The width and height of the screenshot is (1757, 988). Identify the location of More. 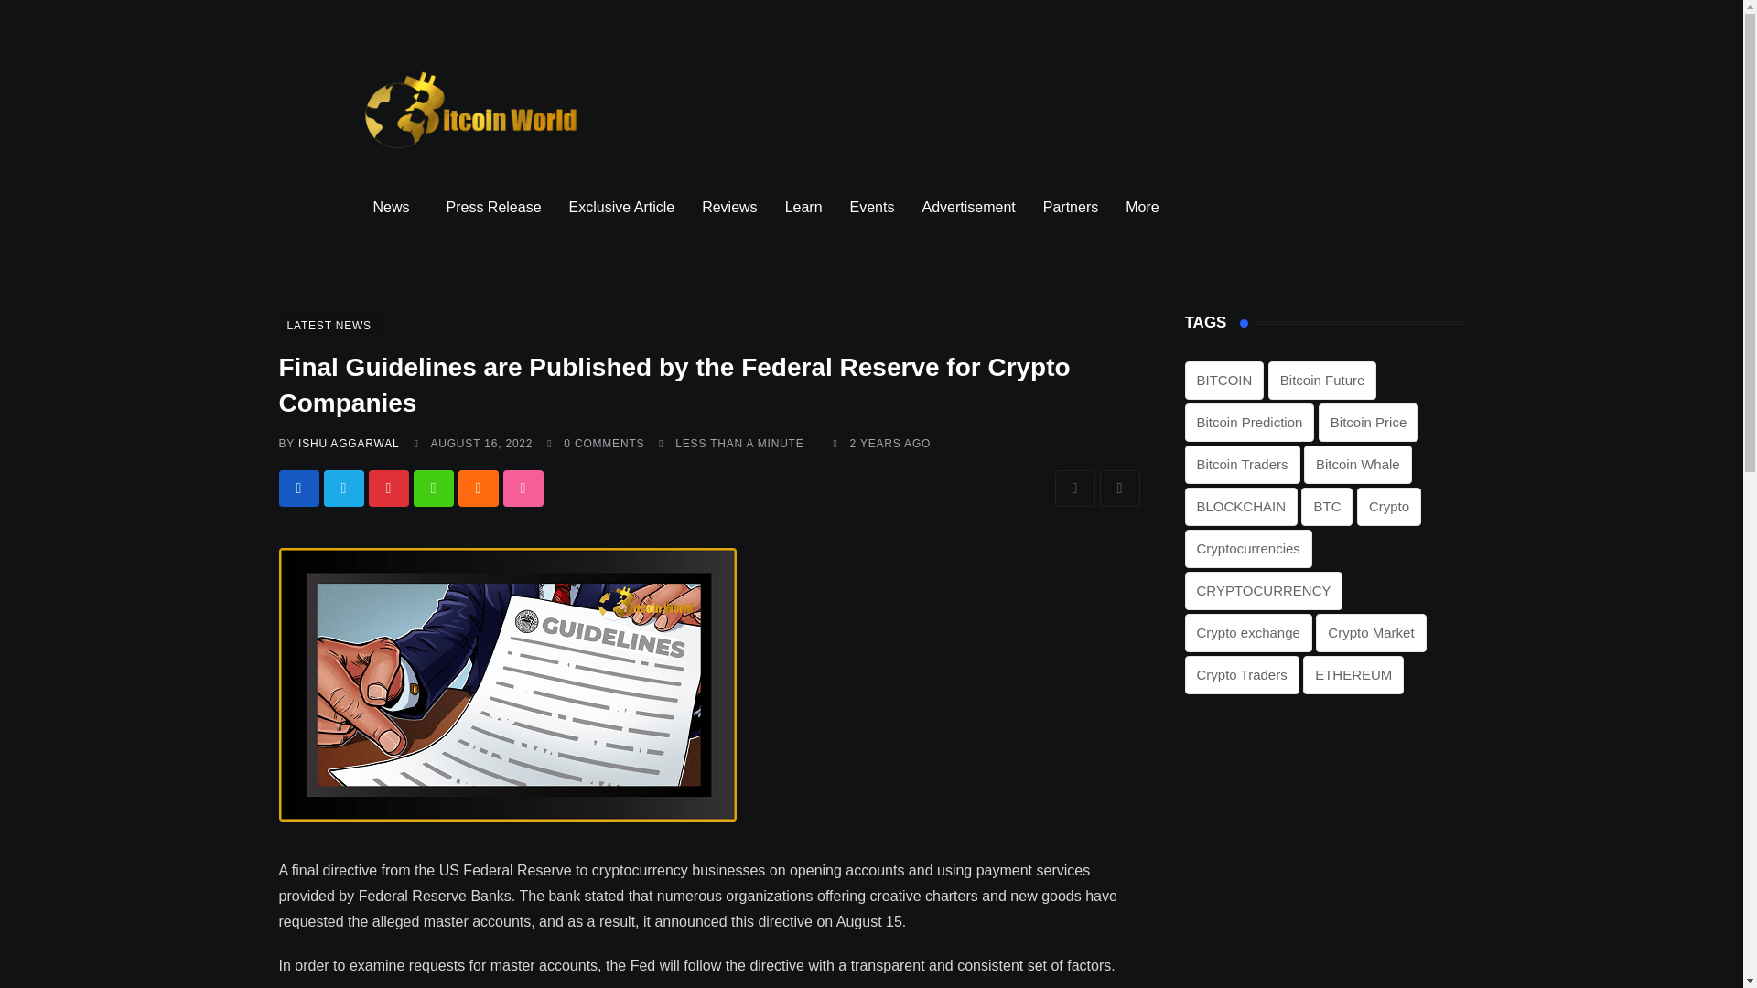
(1146, 207).